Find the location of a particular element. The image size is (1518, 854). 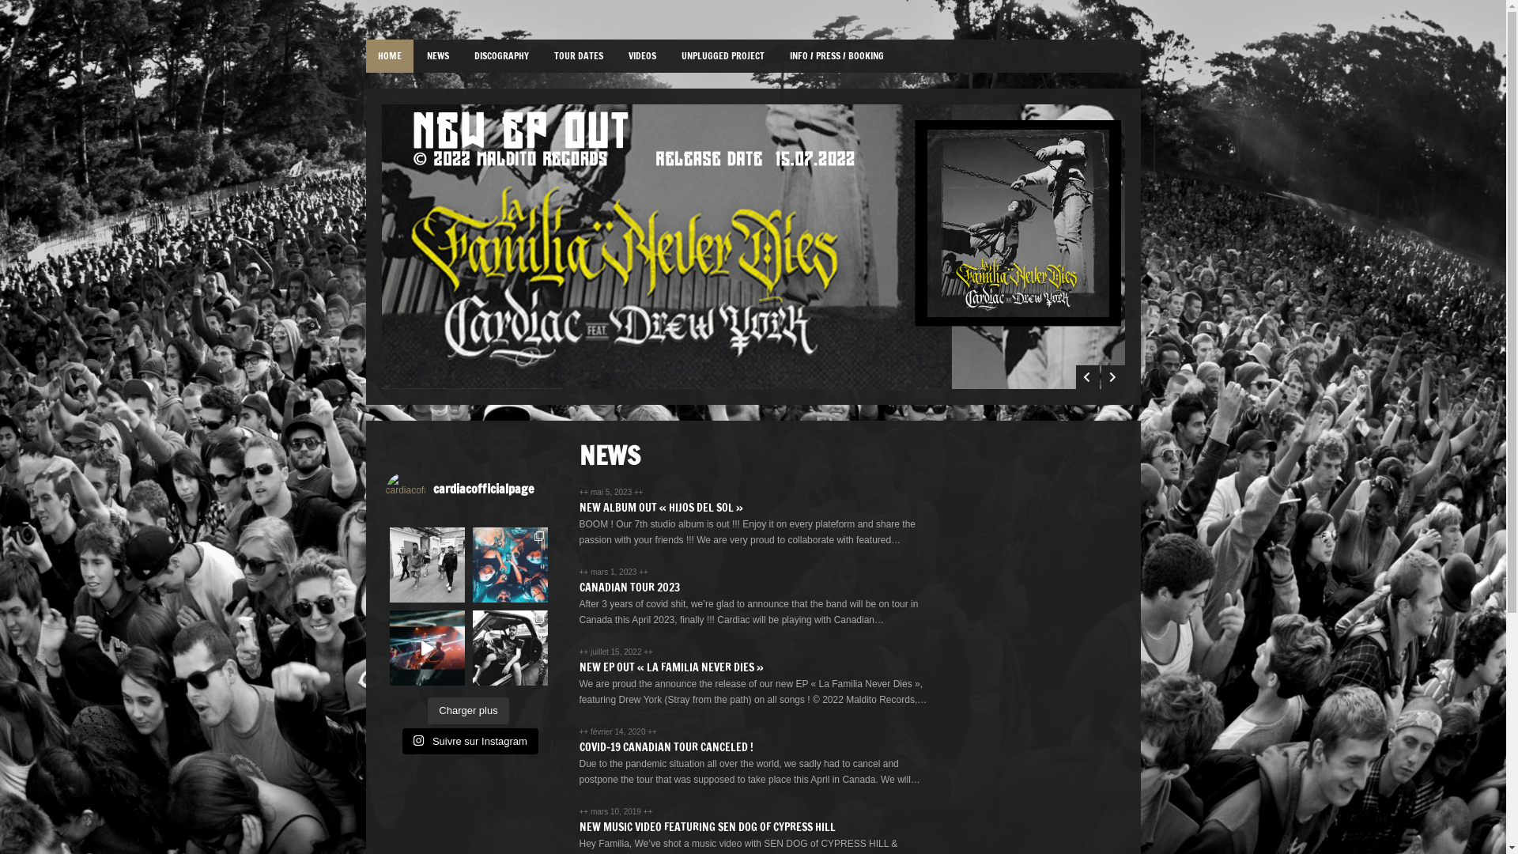

TOUR DATES is located at coordinates (579, 56).